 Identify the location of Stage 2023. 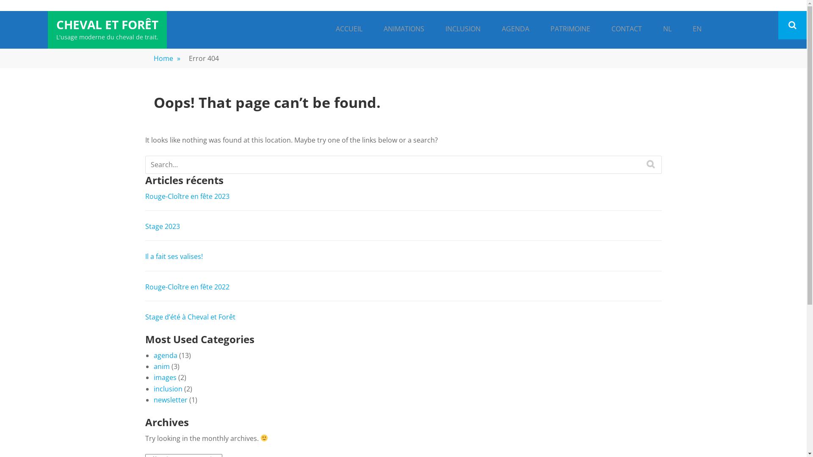
(162, 226).